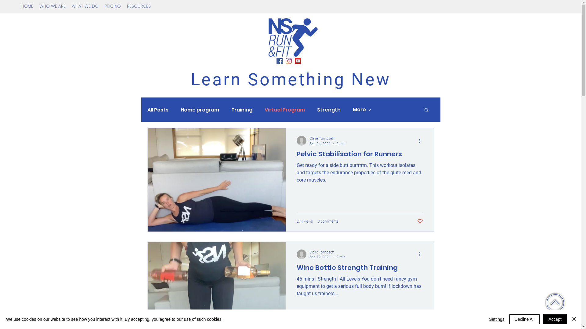  Describe the element at coordinates (524, 319) in the screenshot. I see `Decline All` at that location.